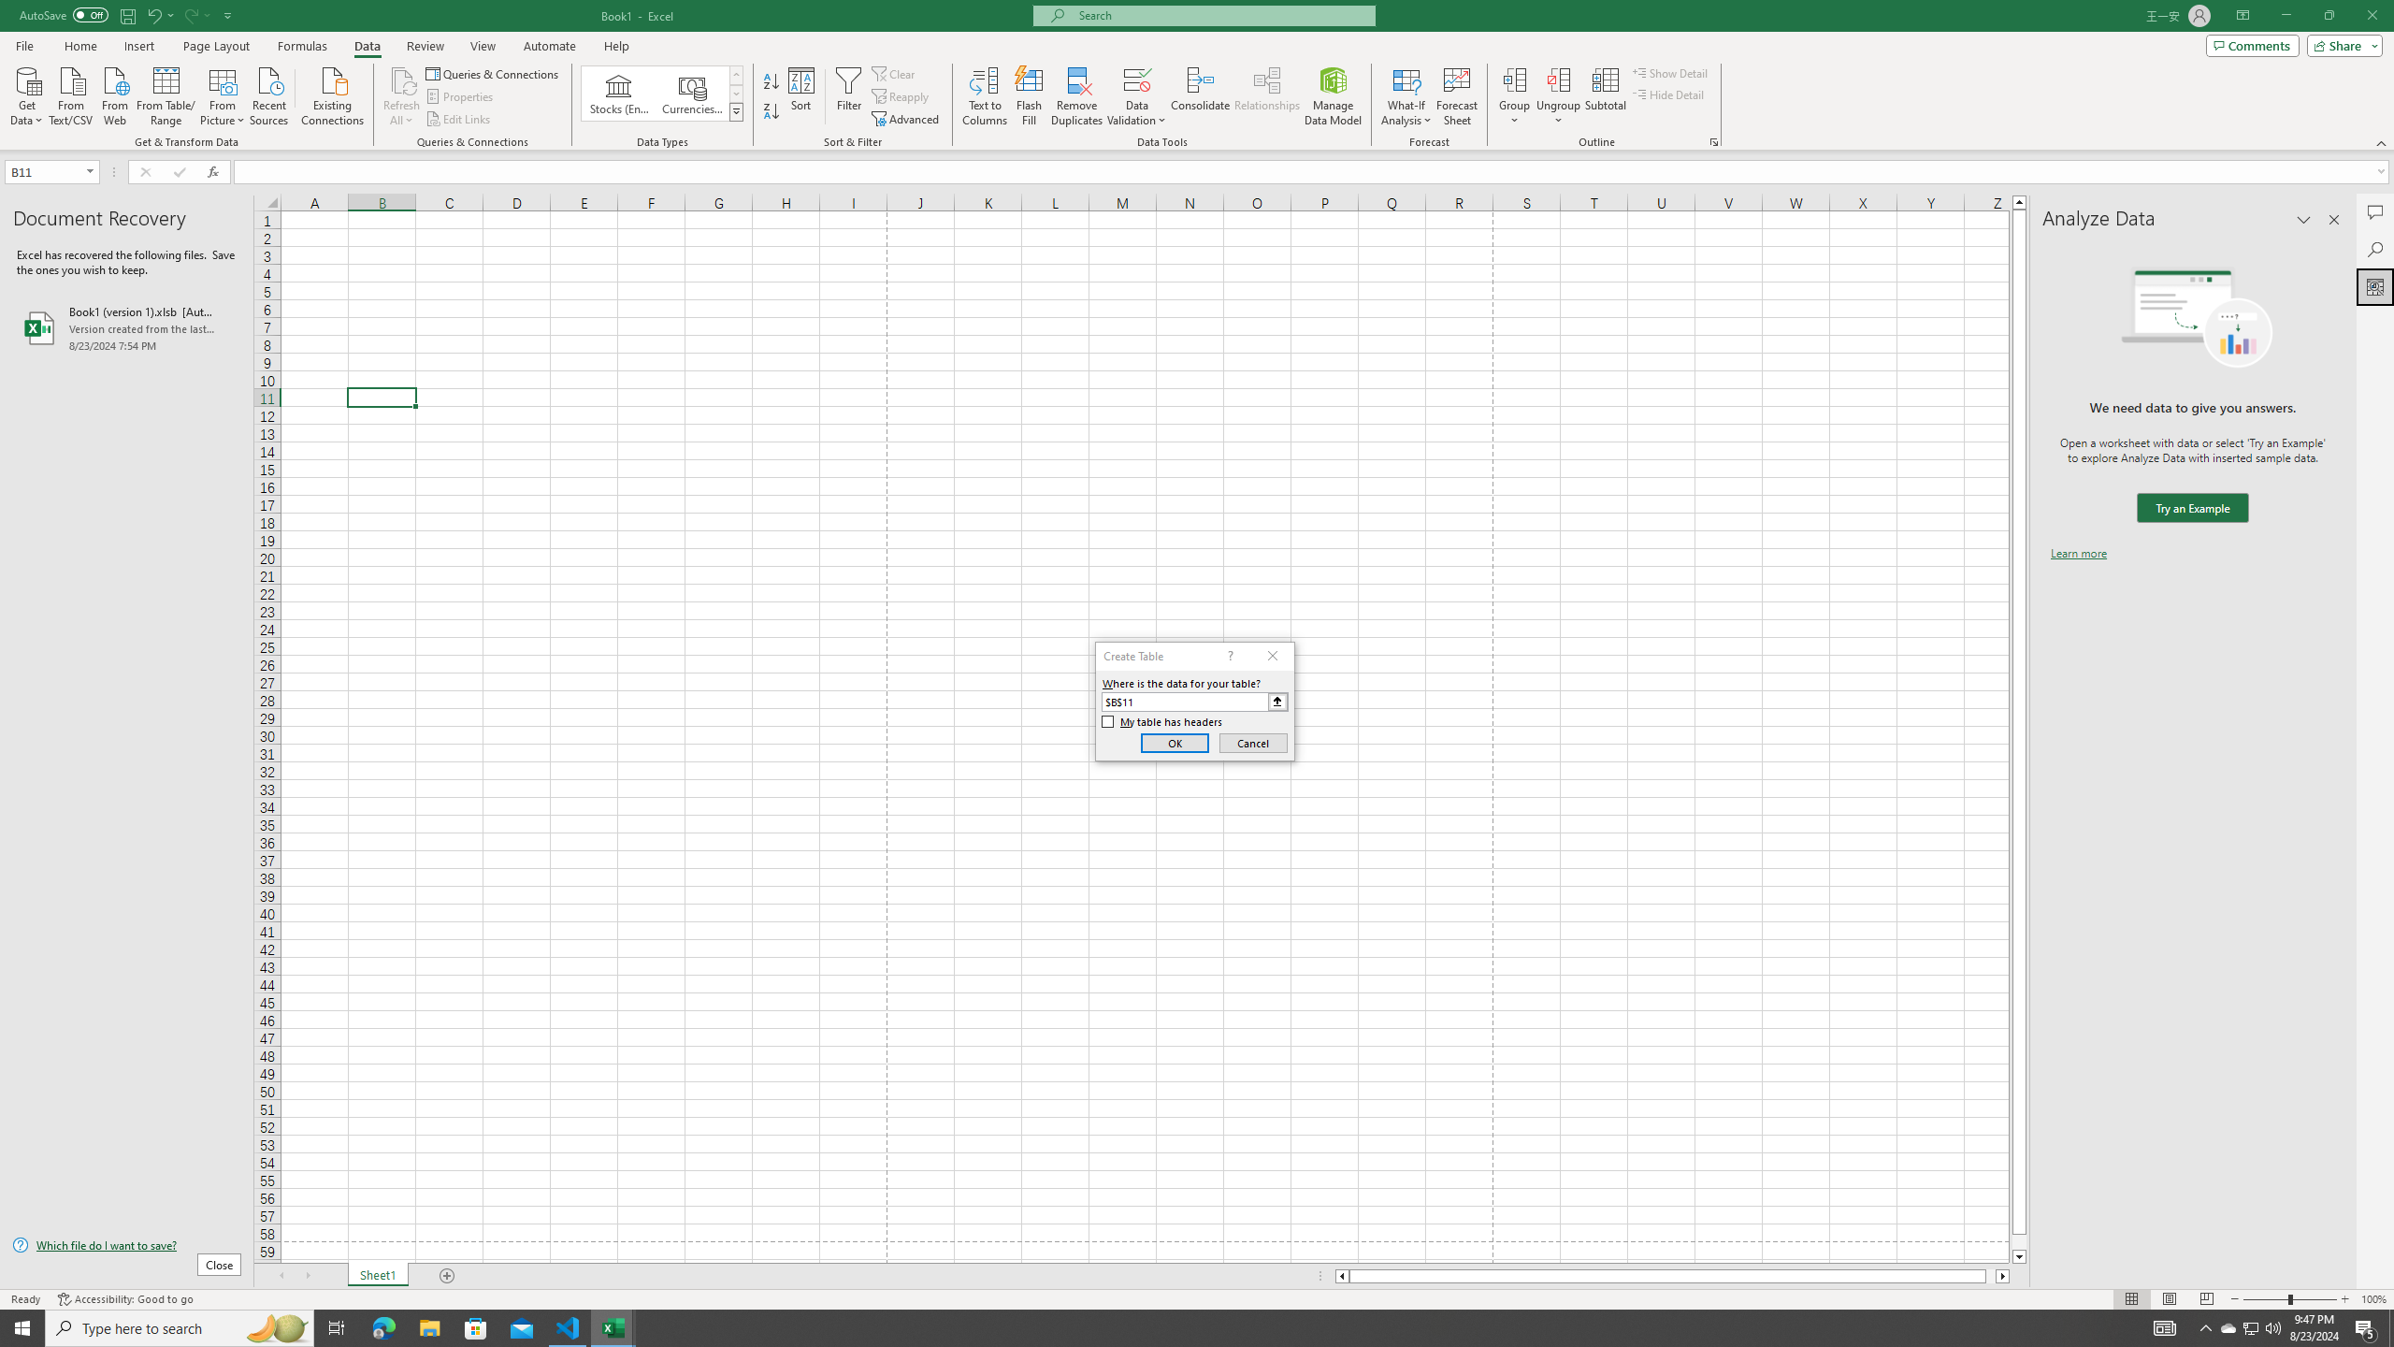  Describe the element at coordinates (2334, 220) in the screenshot. I see `Close pane` at that location.